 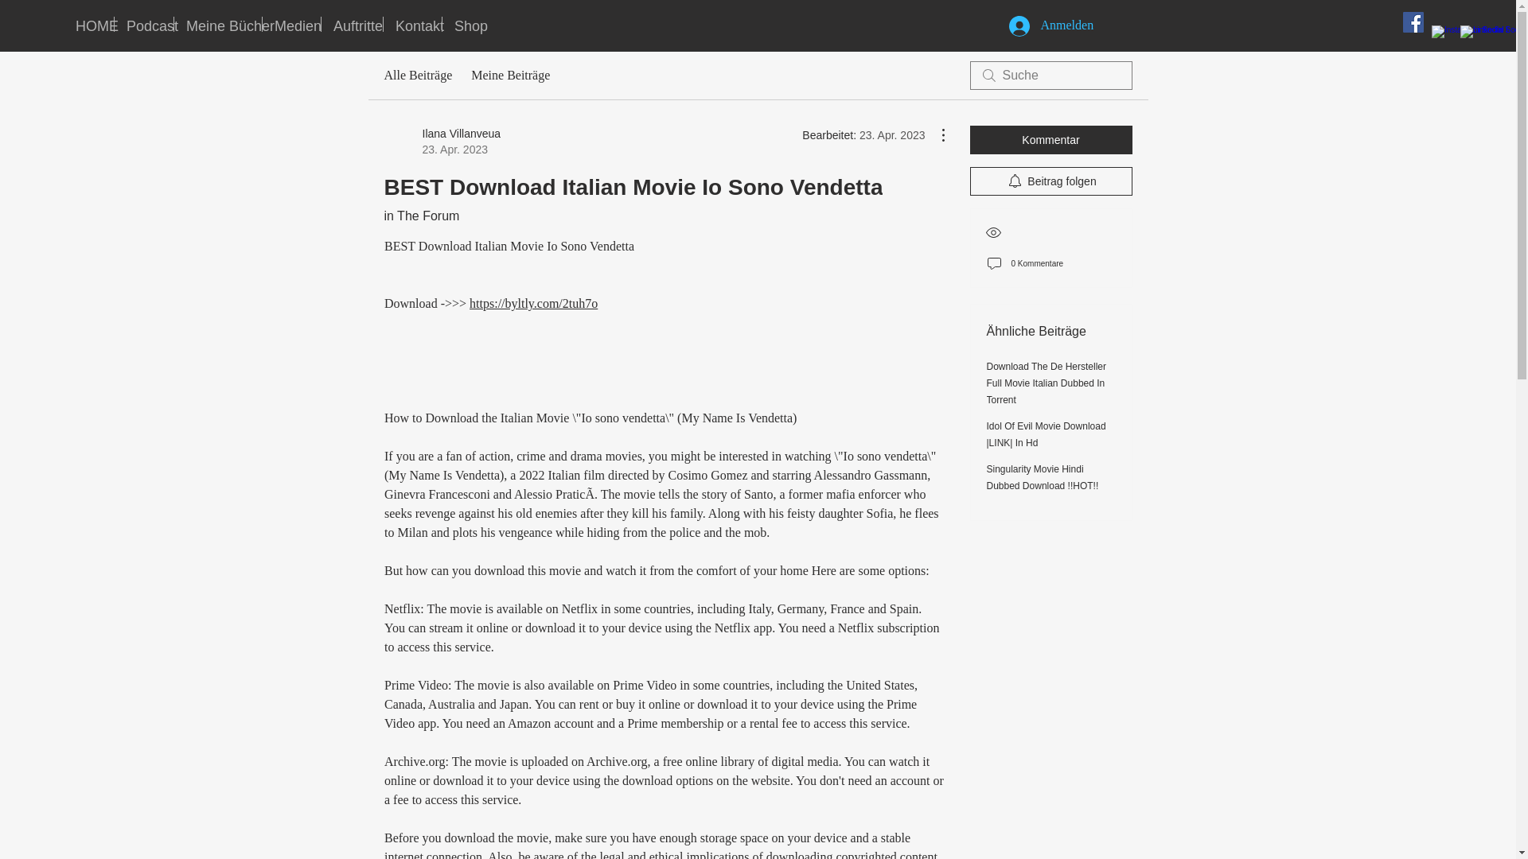 What do you see at coordinates (421, 216) in the screenshot?
I see `Podcast` at bounding box center [421, 216].